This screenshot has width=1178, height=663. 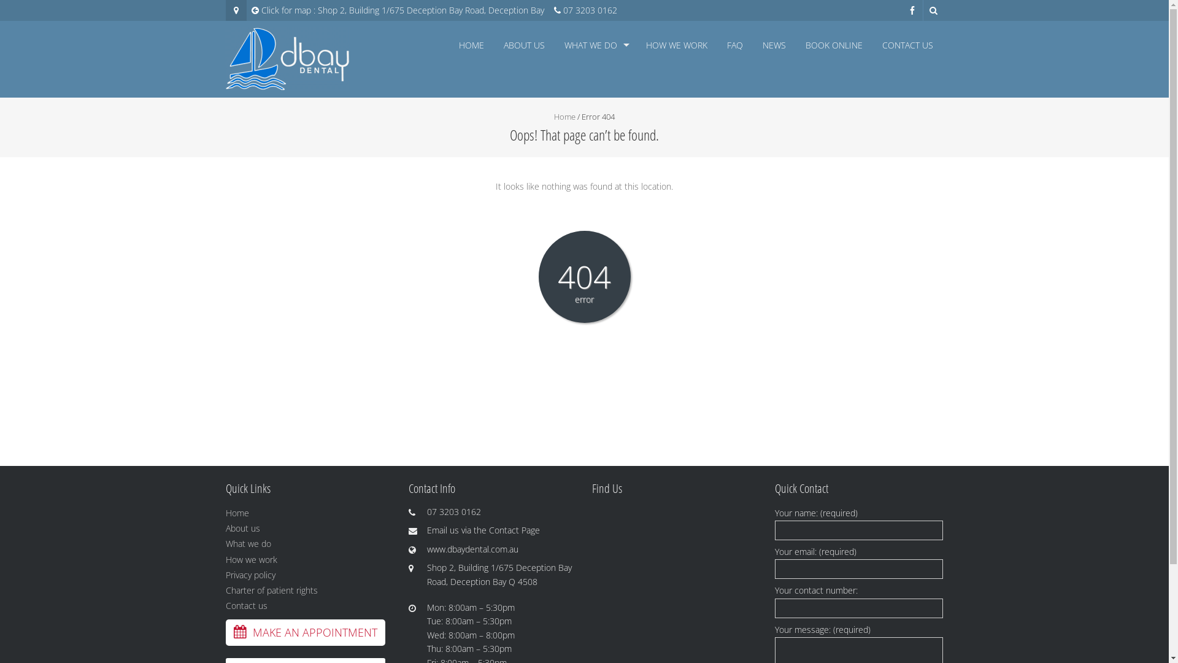 What do you see at coordinates (272, 591) in the screenshot?
I see `Charter of patient rights` at bounding box center [272, 591].